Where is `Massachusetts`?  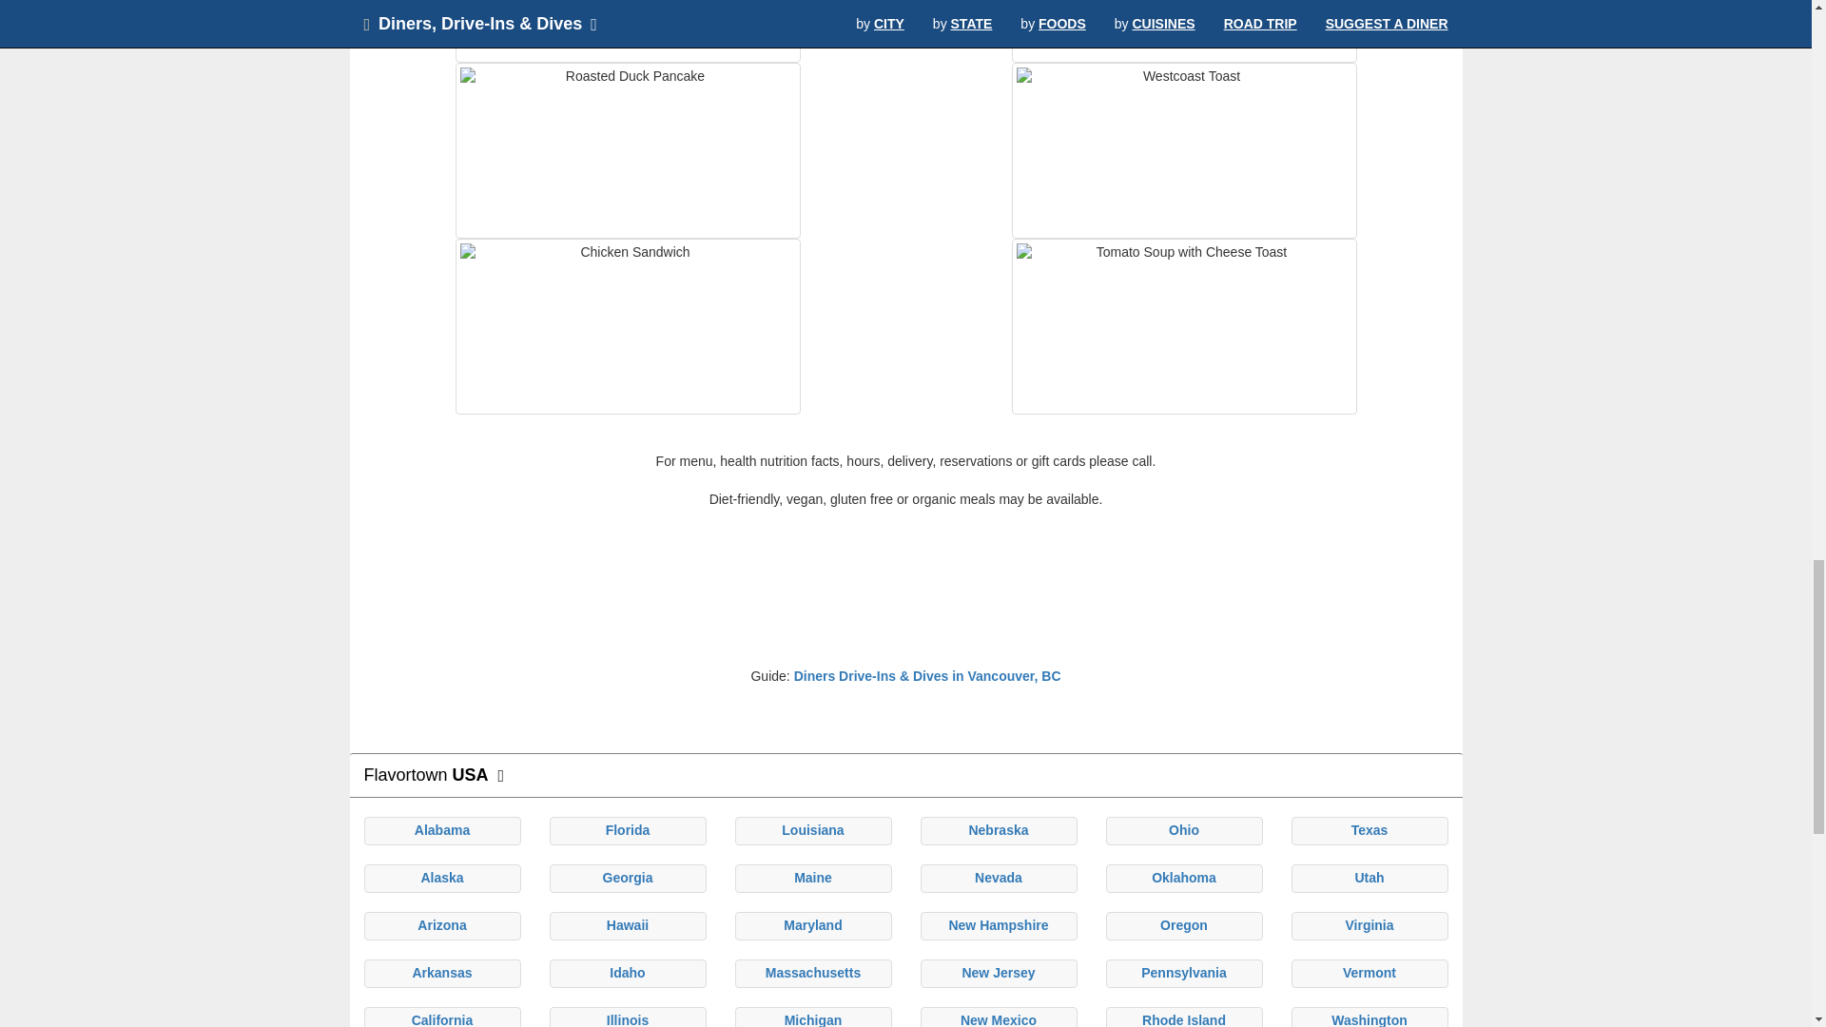
Massachusetts is located at coordinates (812, 973).